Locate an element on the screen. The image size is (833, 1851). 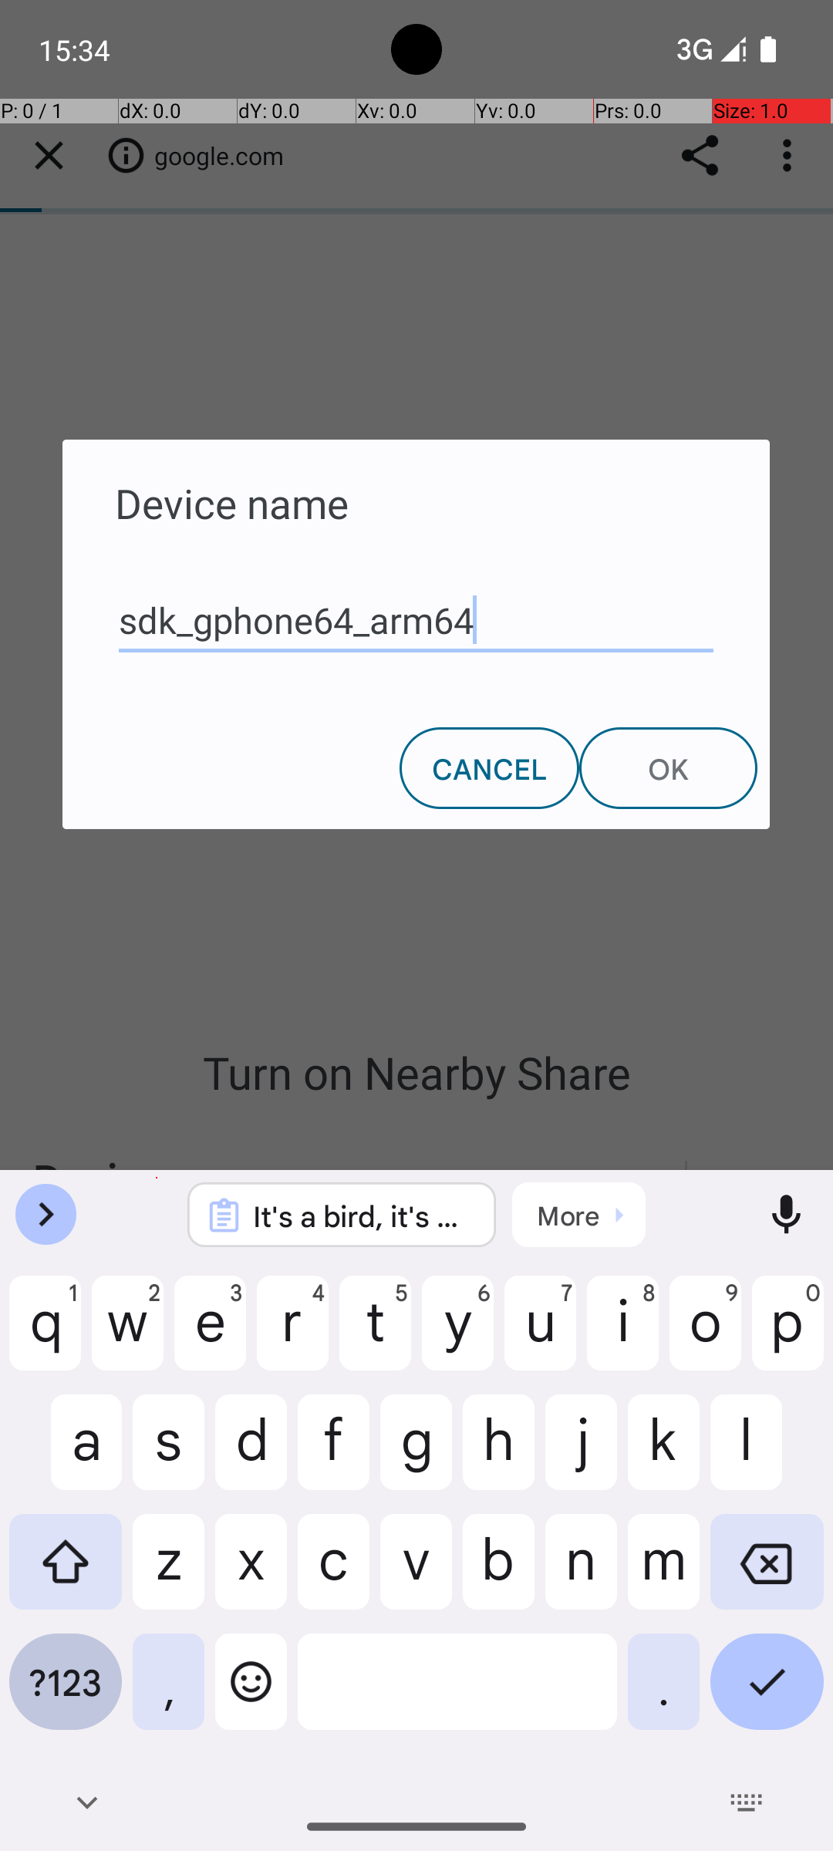
e is located at coordinates (210, 1335).